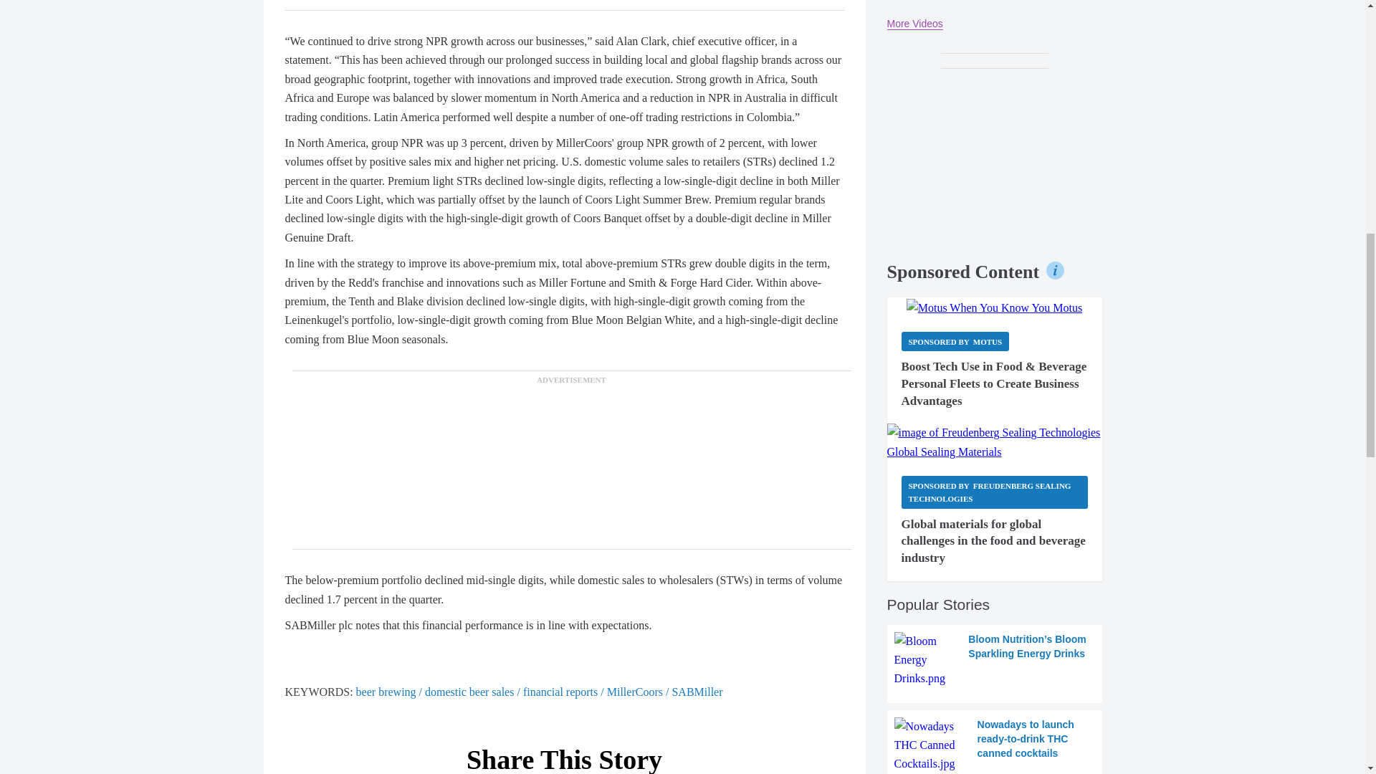 The image size is (1376, 774). I want to click on Sponsored by Freudenberg Sealing Technologies, so click(995, 492).